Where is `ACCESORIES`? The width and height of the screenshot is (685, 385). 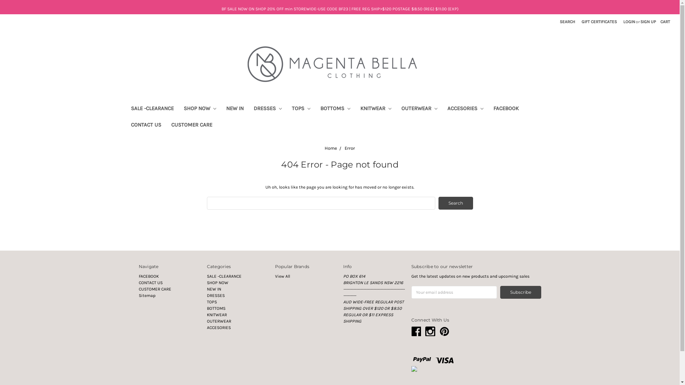 ACCESORIES is located at coordinates (465, 109).